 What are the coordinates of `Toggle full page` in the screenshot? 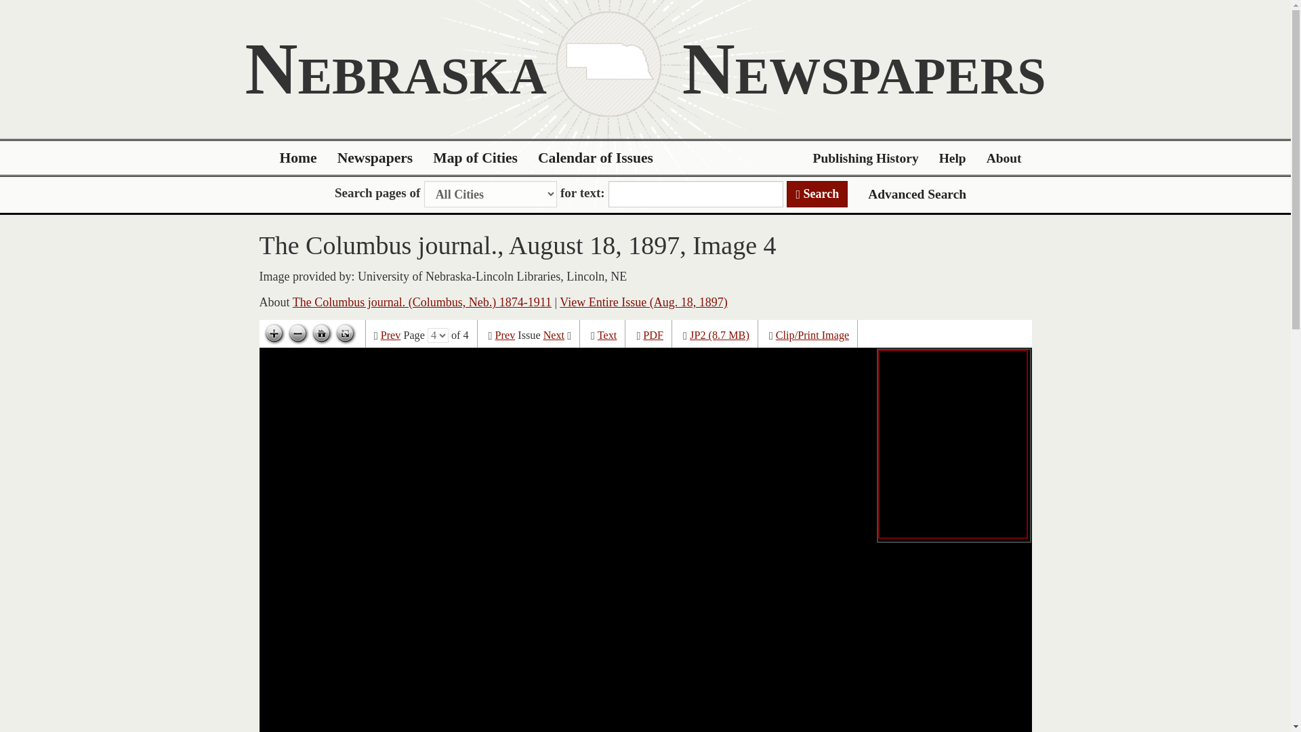 It's located at (344, 333).